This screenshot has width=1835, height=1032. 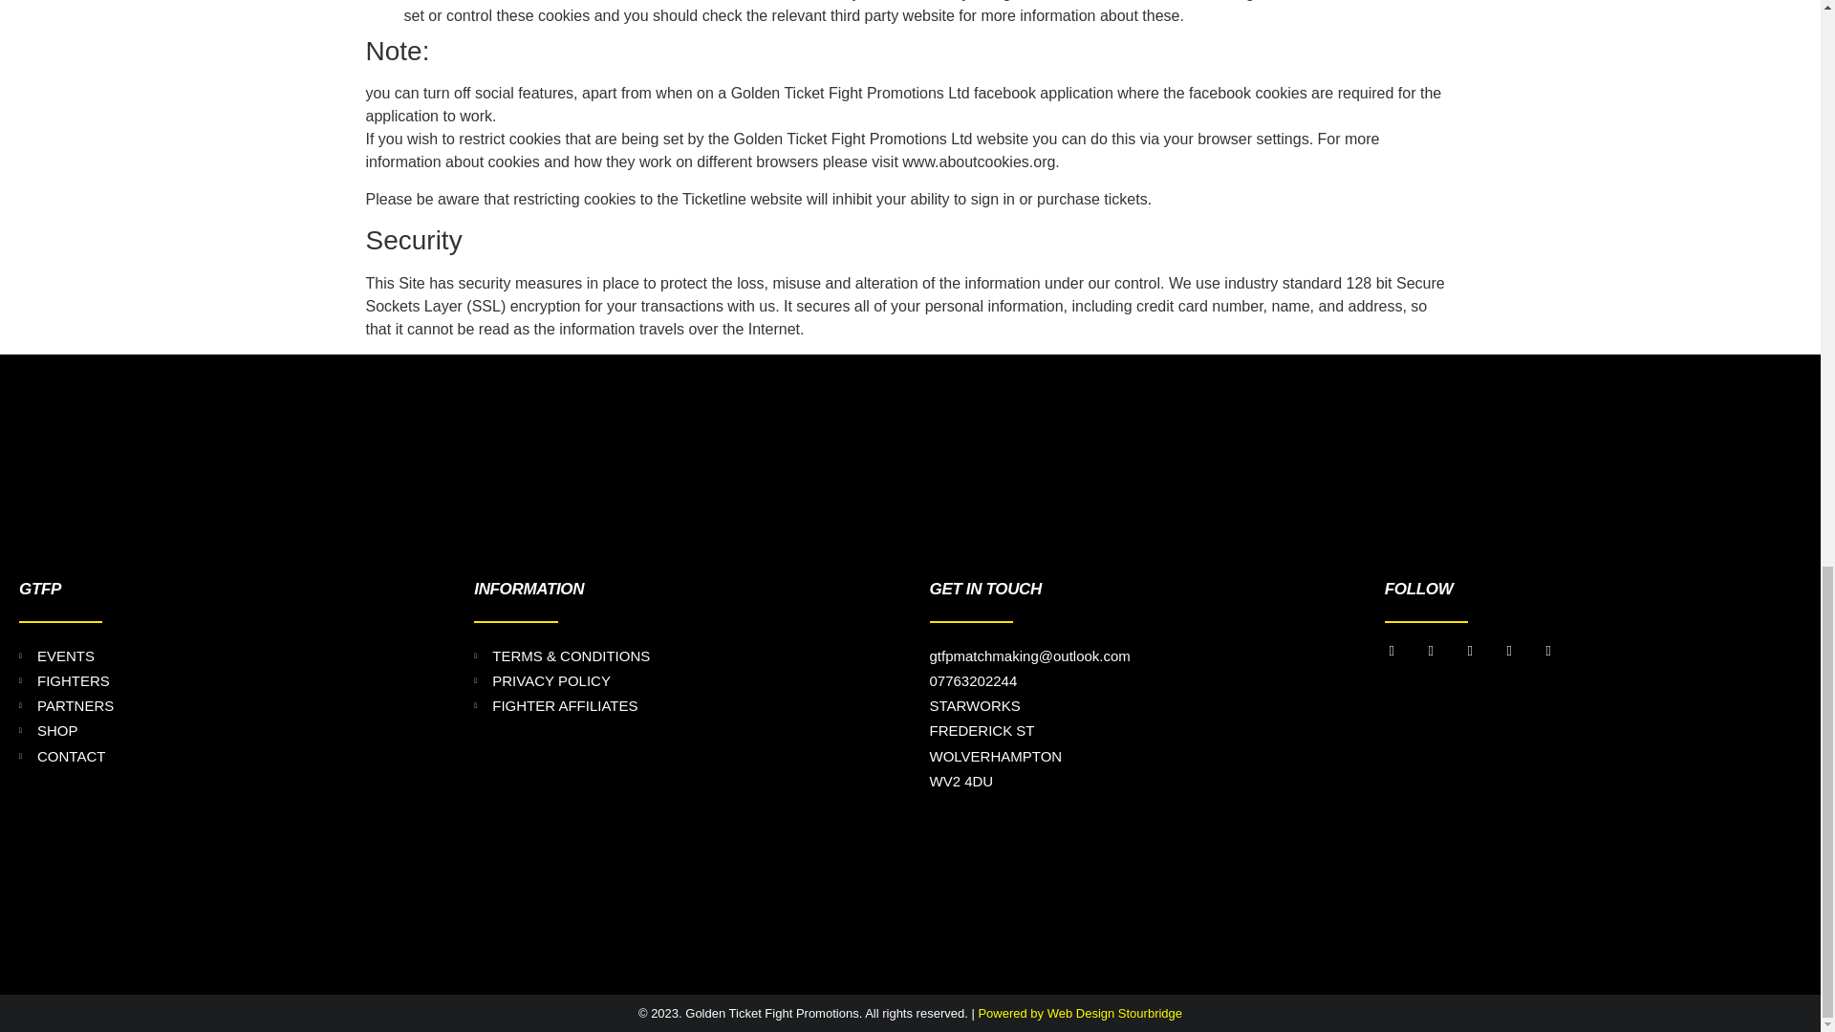 I want to click on PARTNERS, so click(x=227, y=705).